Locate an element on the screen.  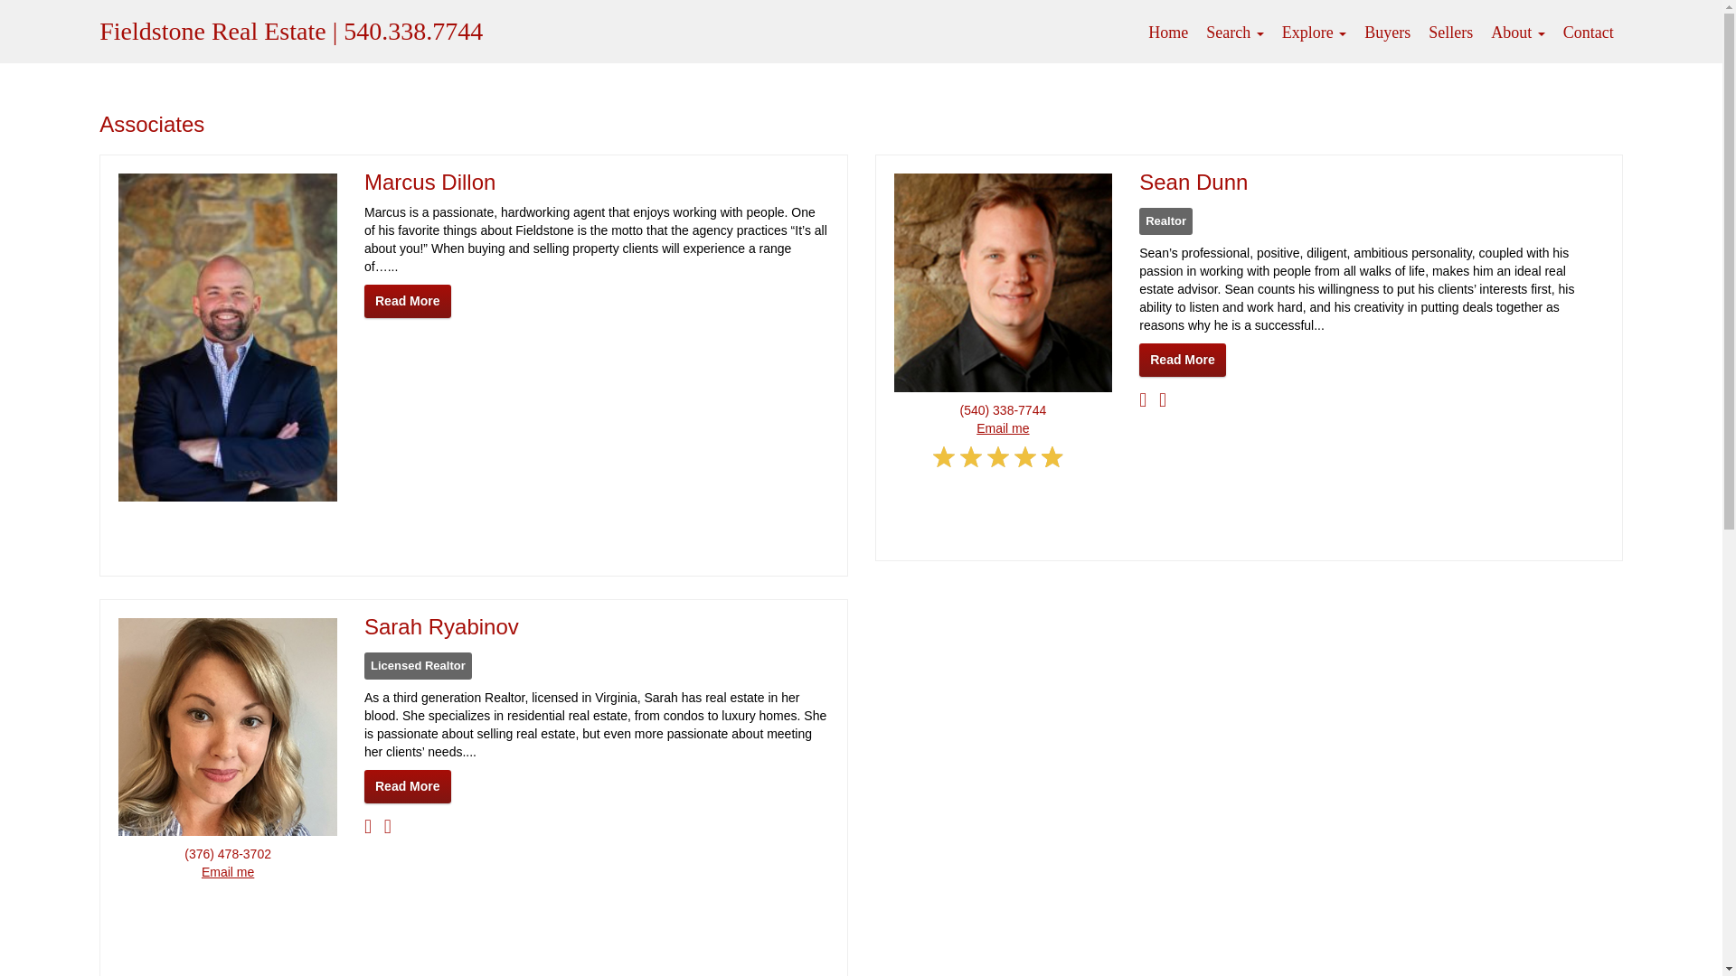
Search is located at coordinates (1235, 32).